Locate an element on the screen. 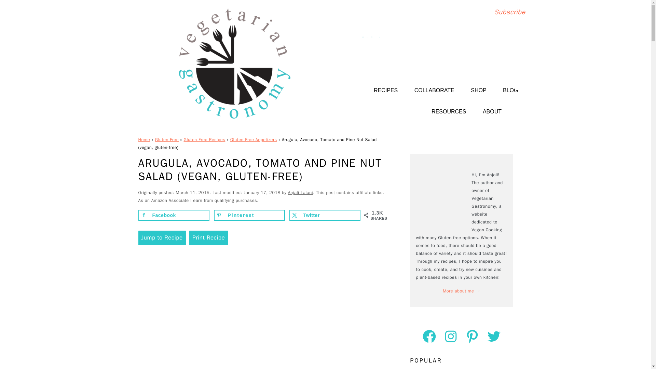  Anjali Lalani is located at coordinates (300, 193).